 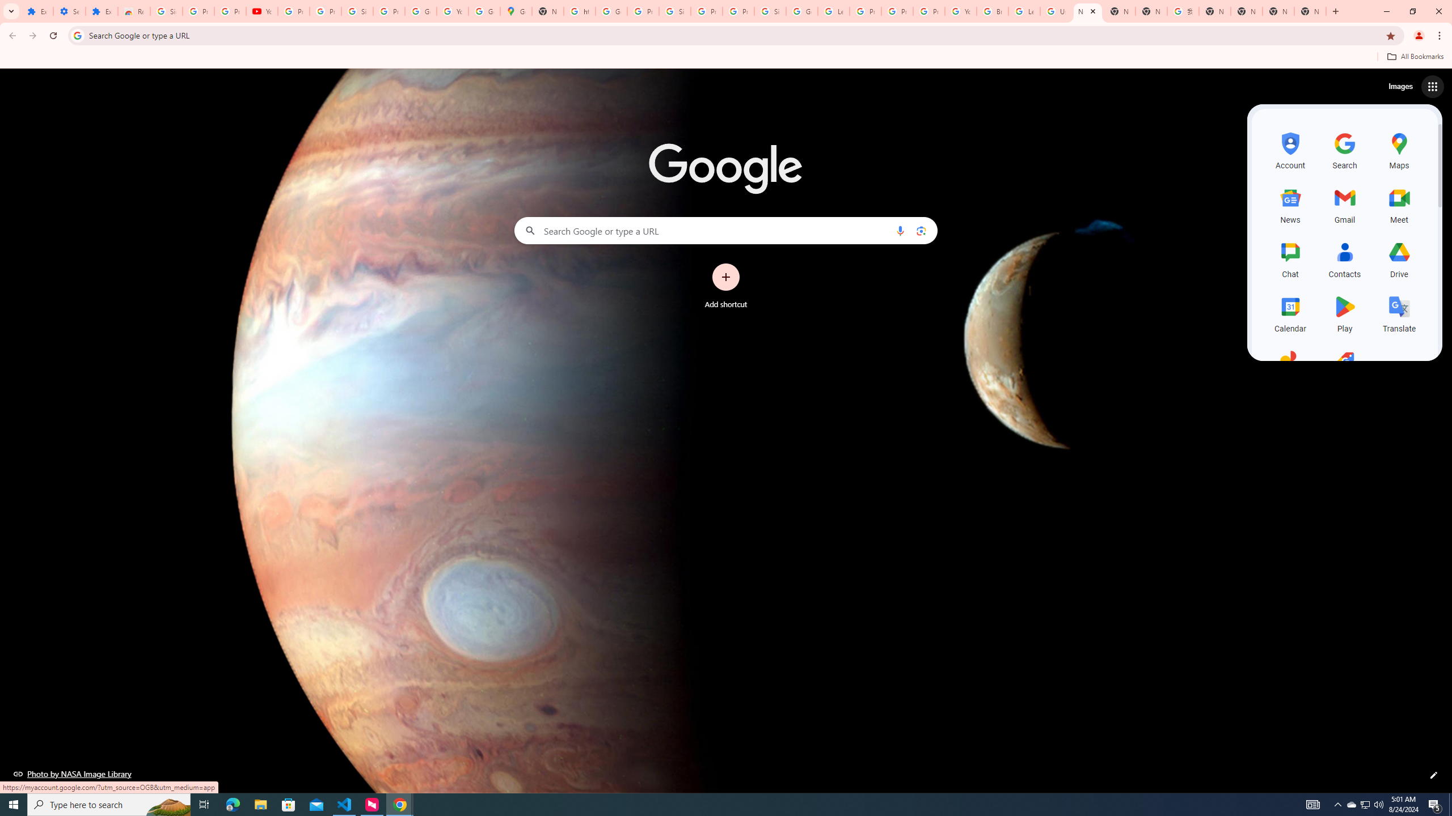 I want to click on YouTube, so click(x=960, y=11).